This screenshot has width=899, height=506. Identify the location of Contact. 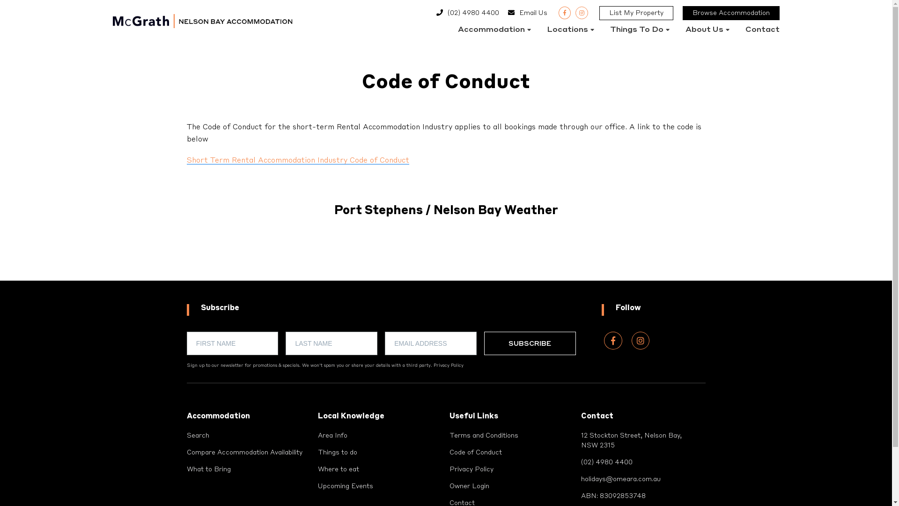
(762, 31).